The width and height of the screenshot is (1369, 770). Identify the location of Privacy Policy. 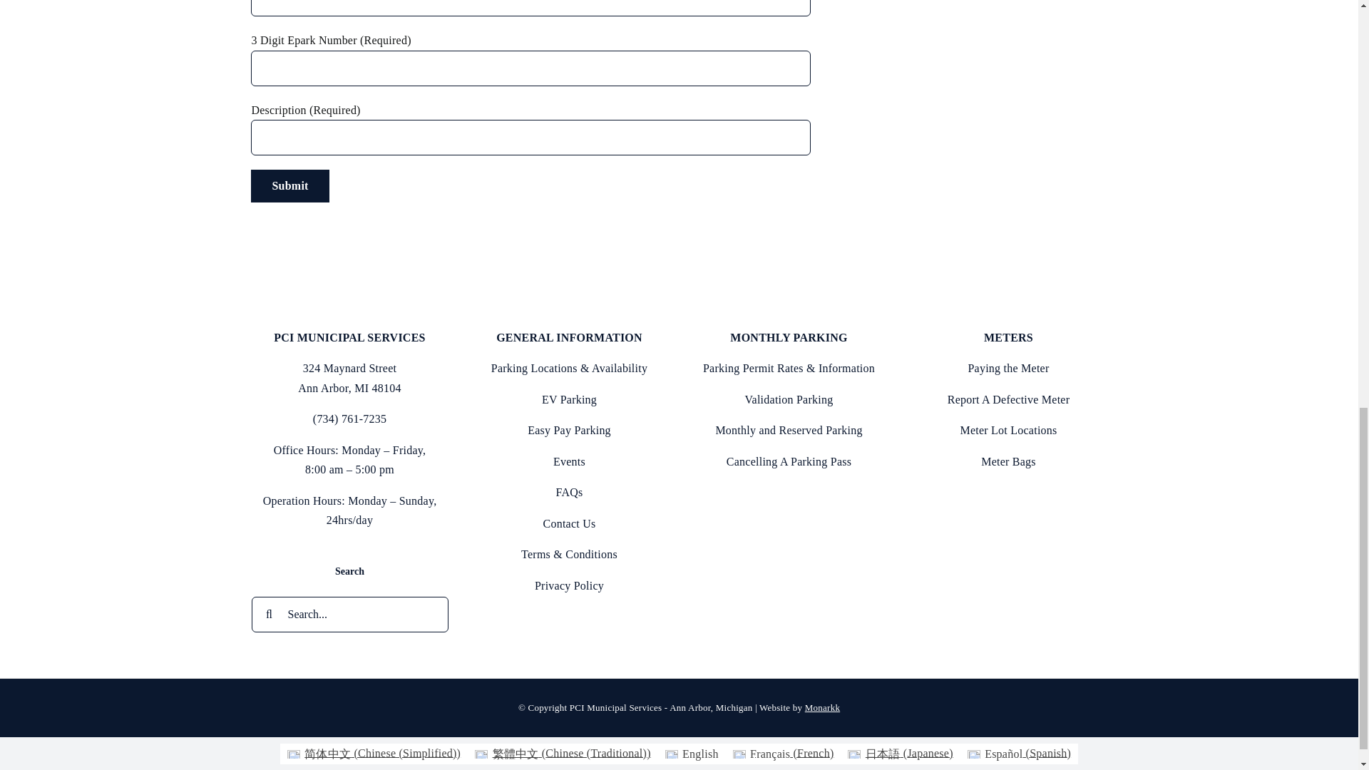
(569, 586).